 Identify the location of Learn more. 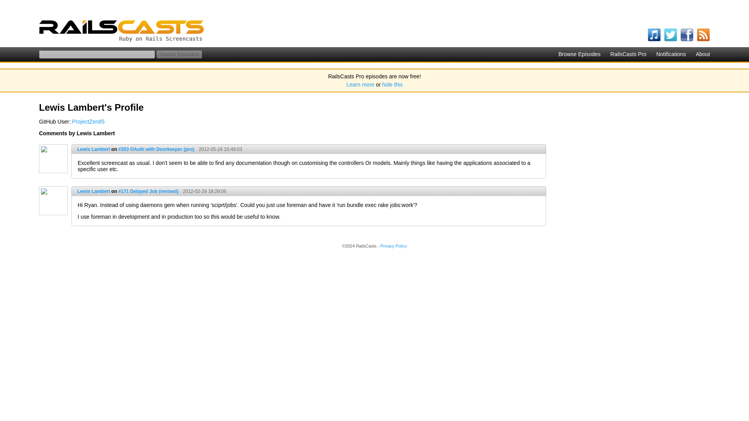
(360, 84).